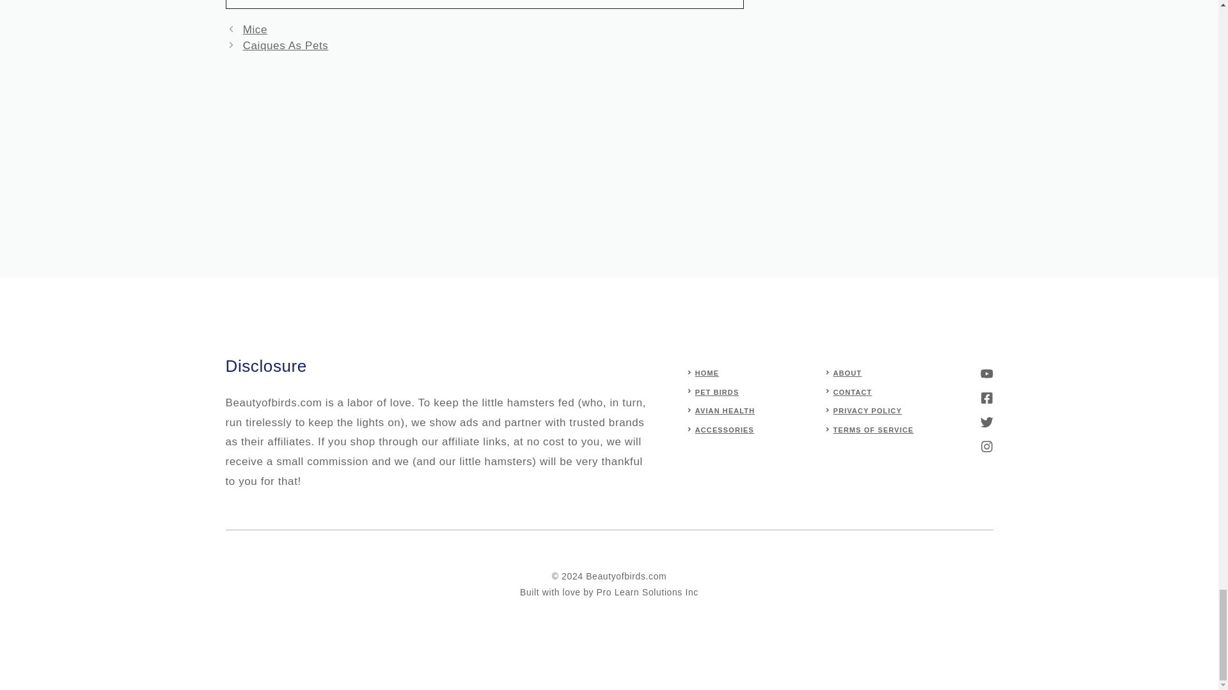  Describe the element at coordinates (286, 45) in the screenshot. I see `Caiques As Pets` at that location.